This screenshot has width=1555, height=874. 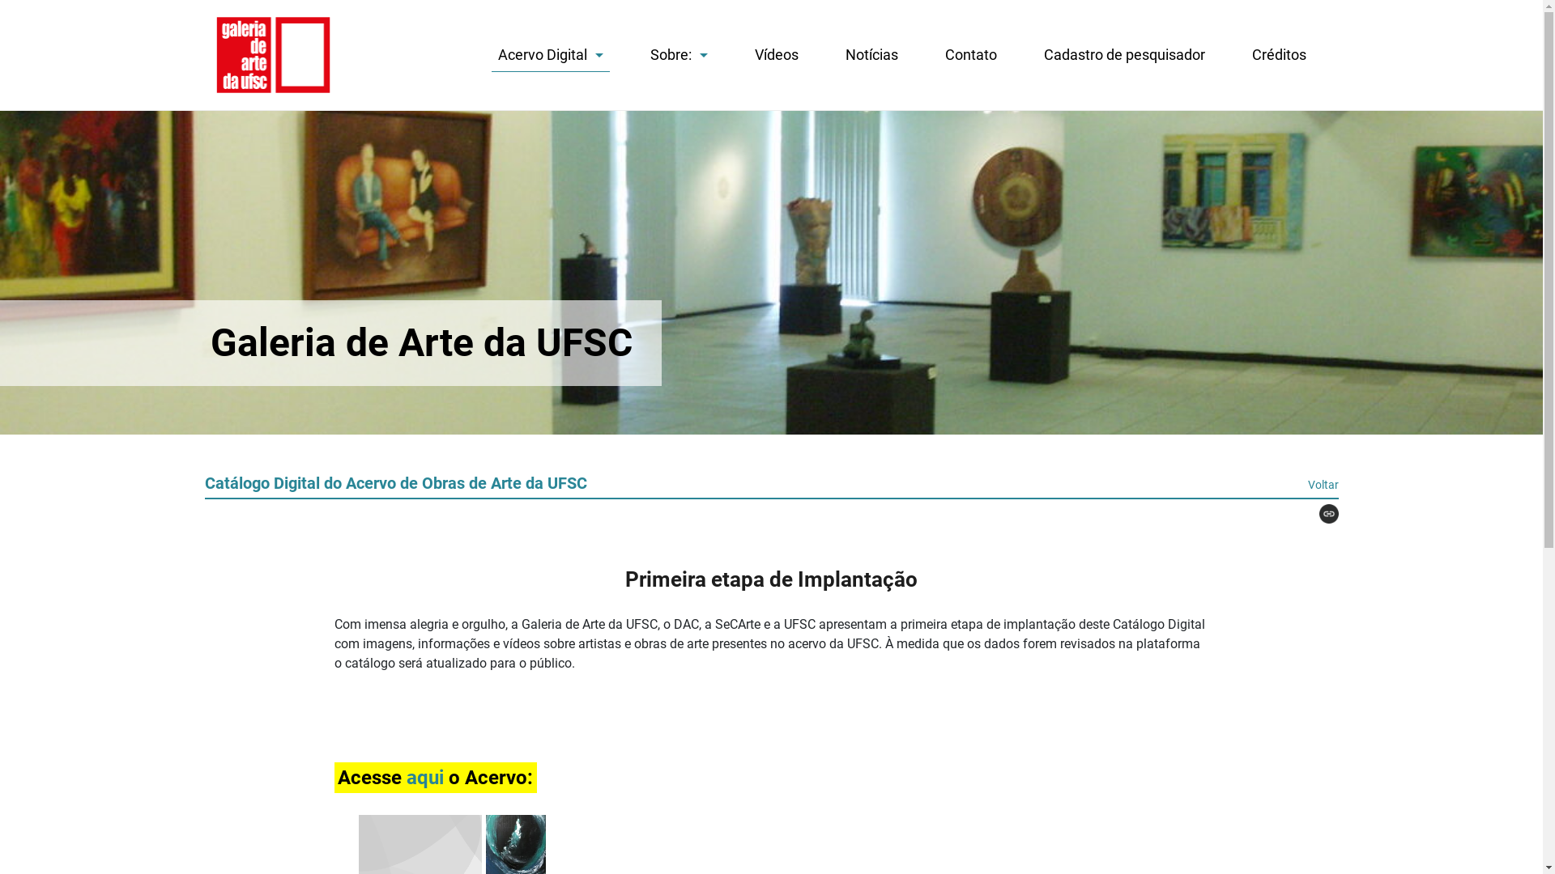 What do you see at coordinates (428, 778) in the screenshot?
I see `aqui` at bounding box center [428, 778].